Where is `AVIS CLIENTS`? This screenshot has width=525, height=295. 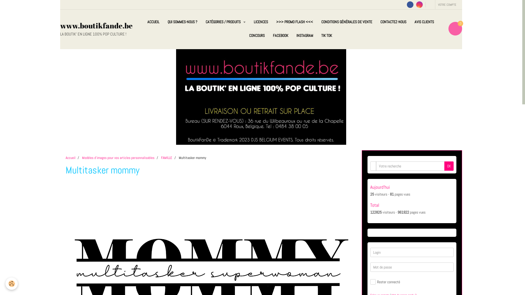
AVIS CLIENTS is located at coordinates (424, 22).